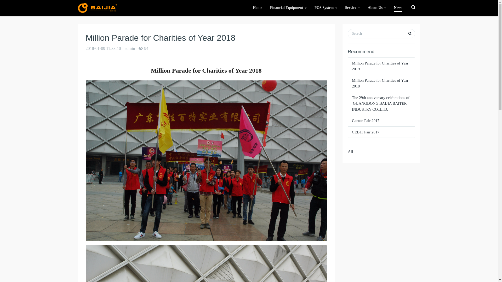  What do you see at coordinates (352, 8) in the screenshot?
I see `Service` at bounding box center [352, 8].